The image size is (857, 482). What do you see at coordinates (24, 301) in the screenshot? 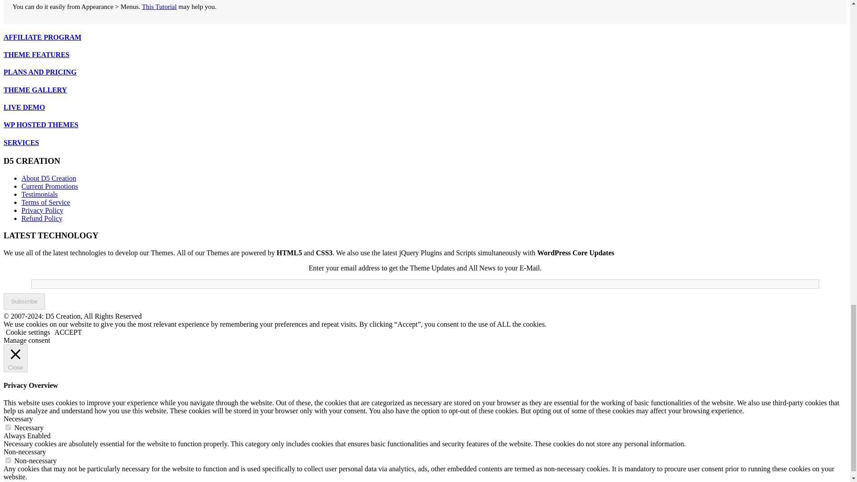
I see `Subscribe` at bounding box center [24, 301].